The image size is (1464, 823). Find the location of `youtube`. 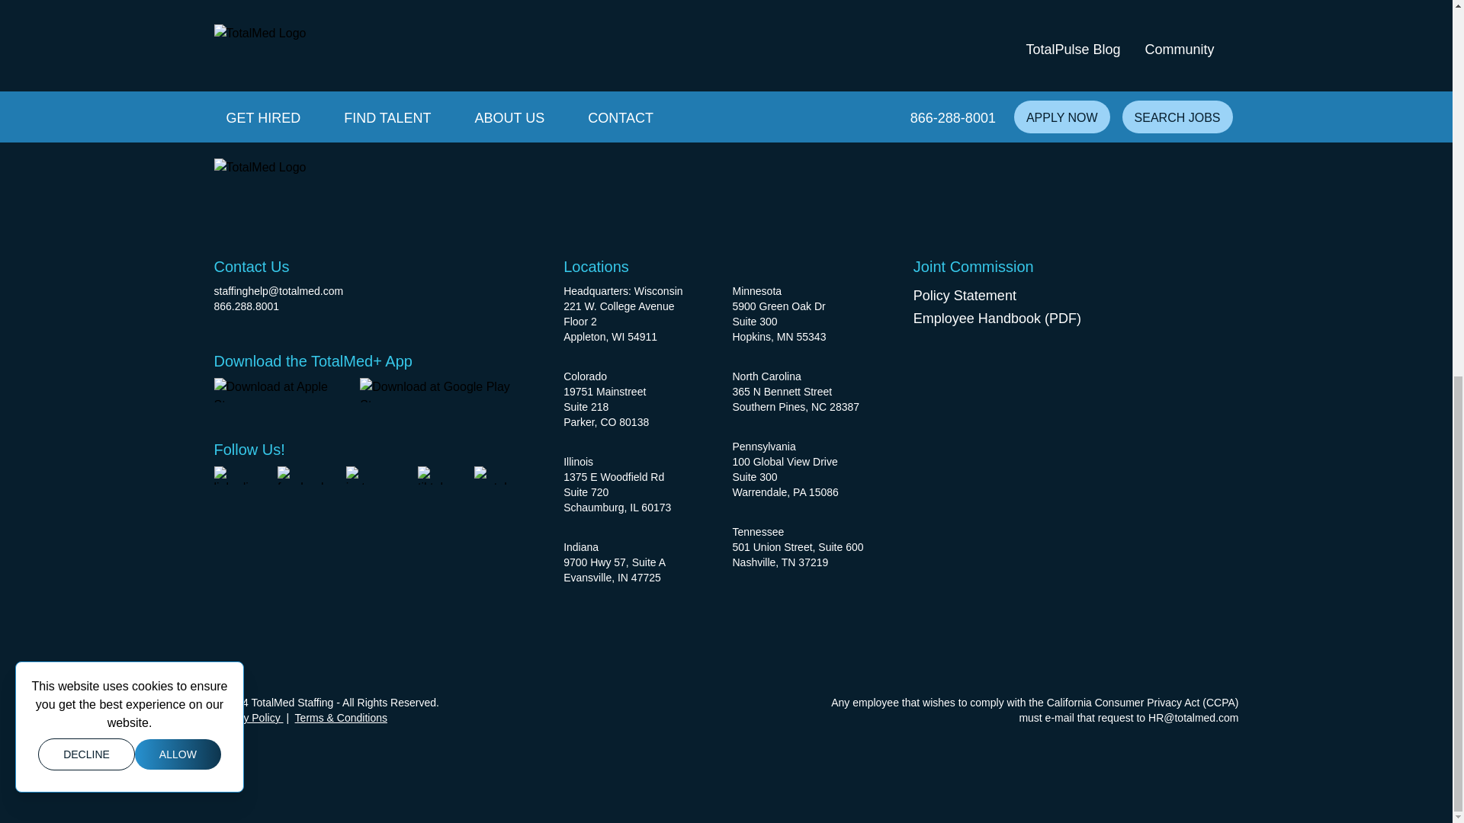

youtube is located at coordinates (497, 476).